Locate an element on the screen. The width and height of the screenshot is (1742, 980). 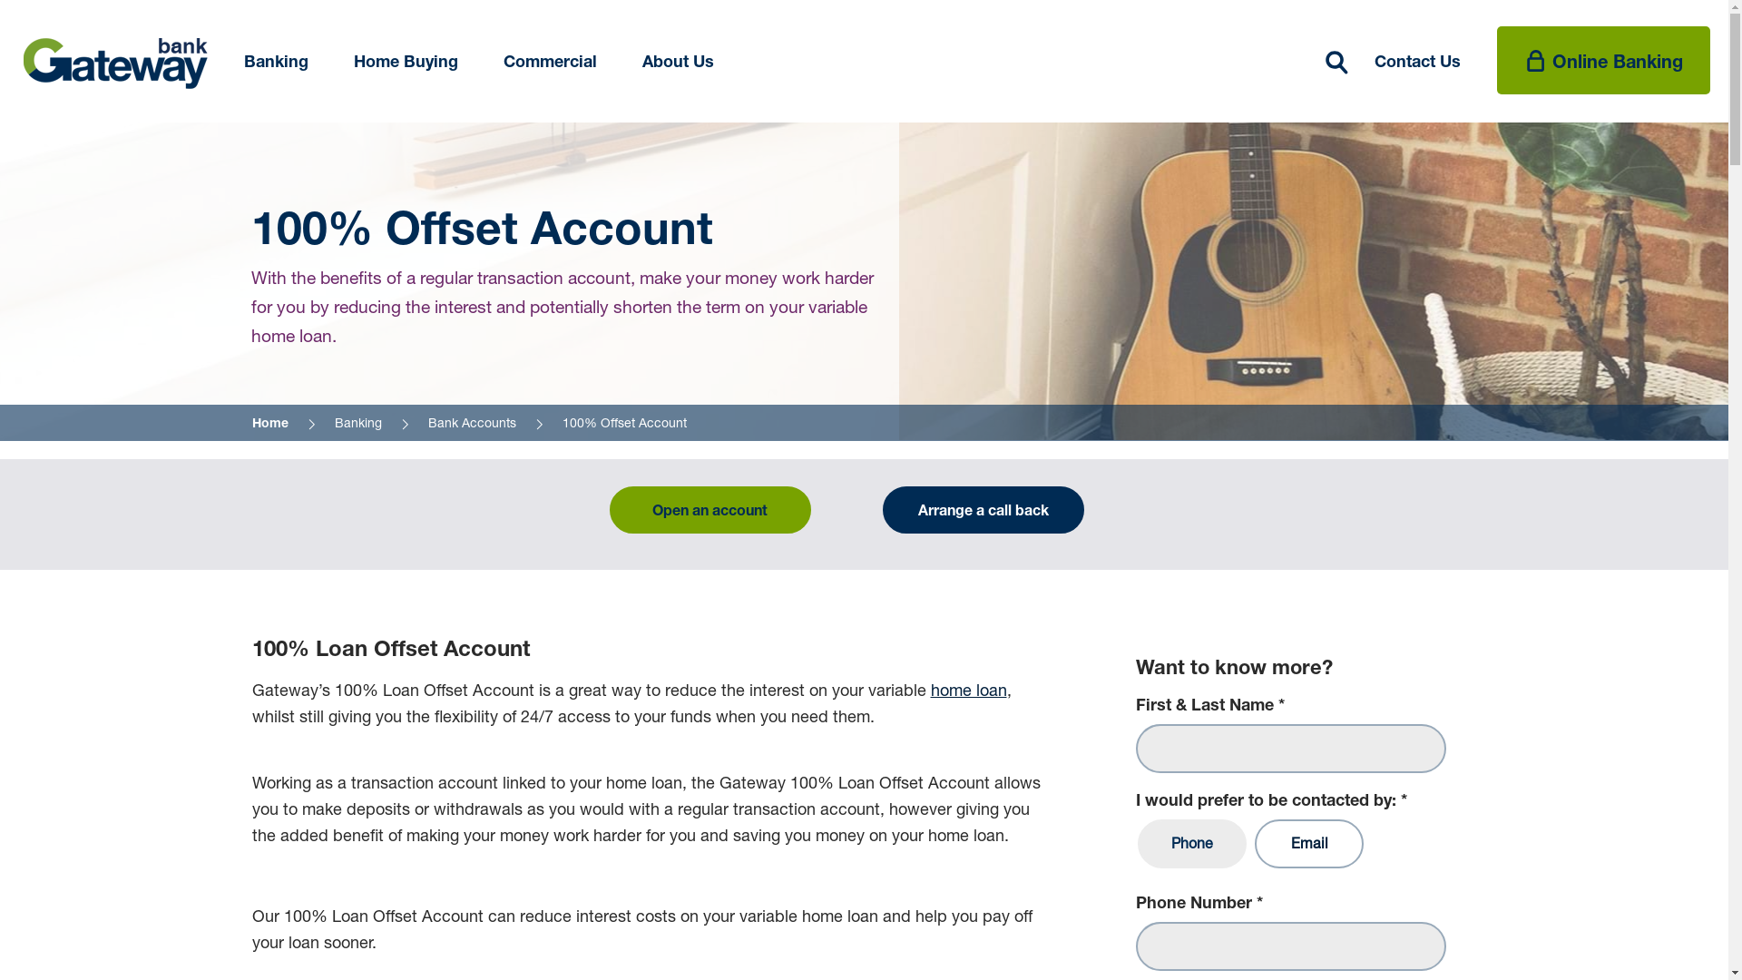
home loan is located at coordinates (969, 690).